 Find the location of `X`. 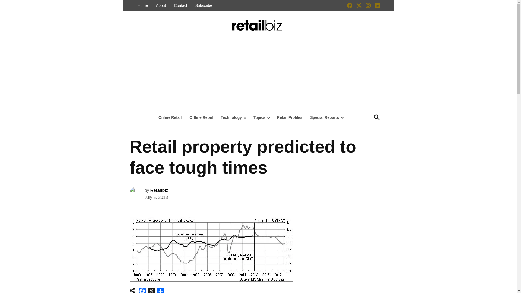

X is located at coordinates (151, 290).